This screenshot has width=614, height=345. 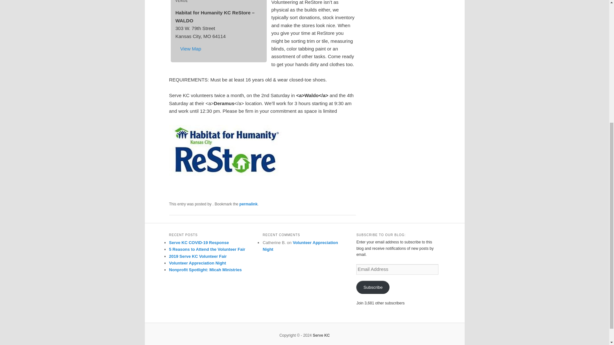 What do you see at coordinates (197, 263) in the screenshot?
I see `Volunteer Appreciation Night` at bounding box center [197, 263].